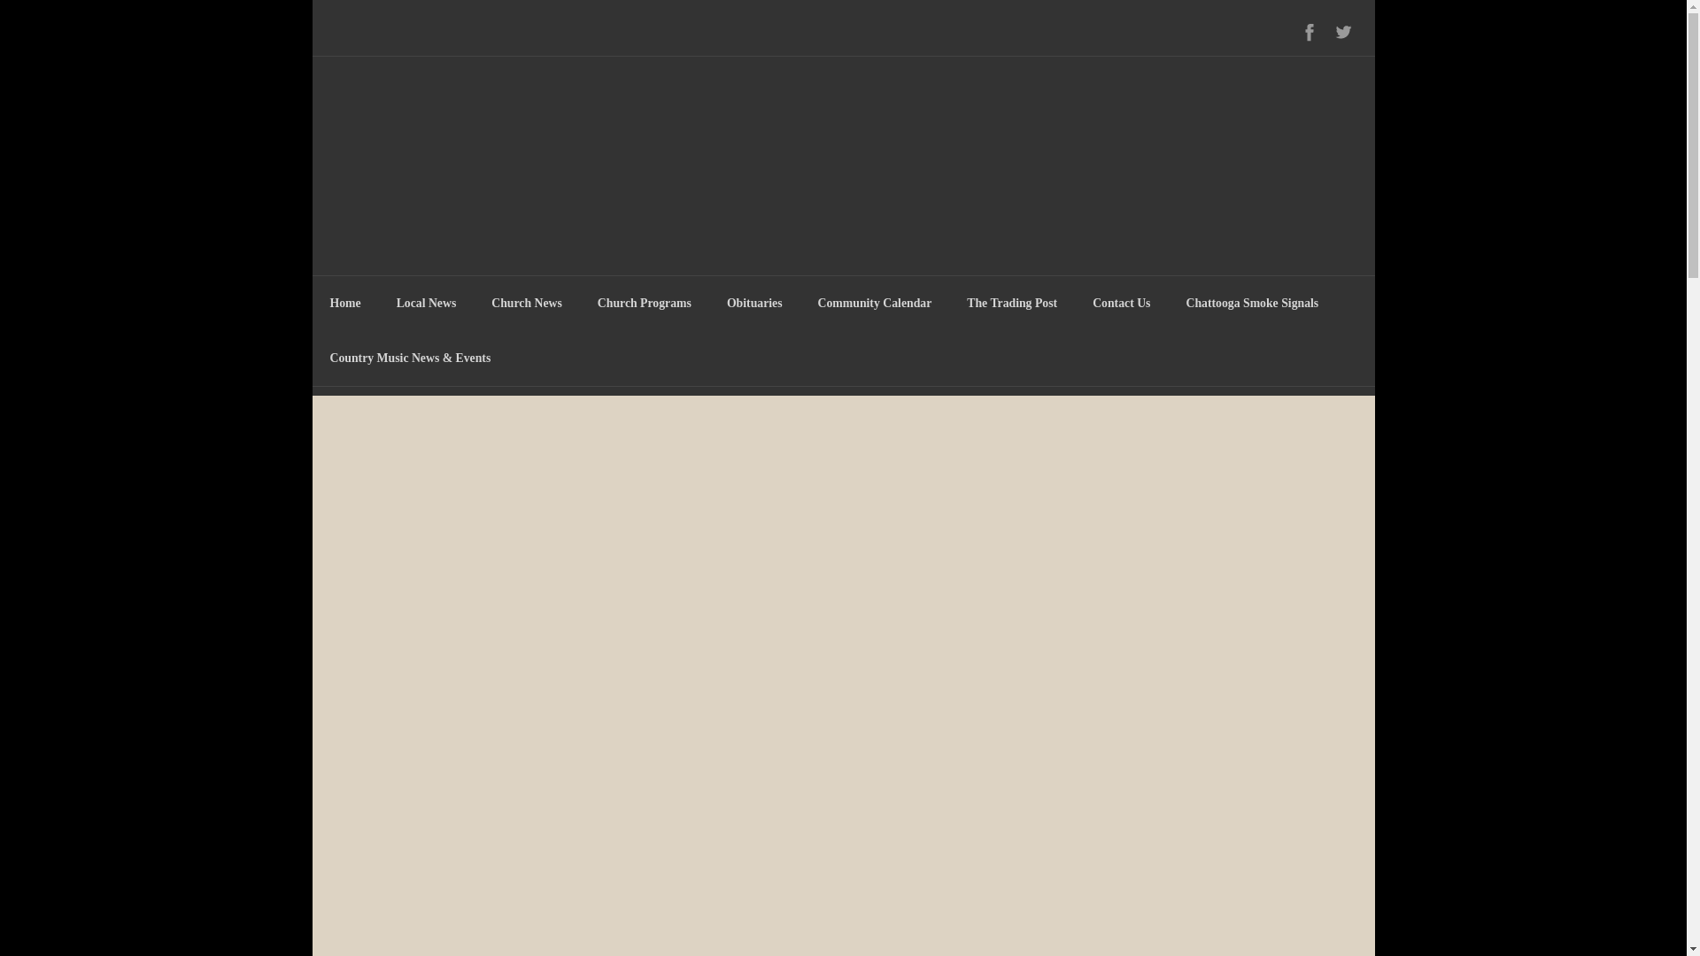  What do you see at coordinates (427, 303) in the screenshot?
I see `Local News` at bounding box center [427, 303].